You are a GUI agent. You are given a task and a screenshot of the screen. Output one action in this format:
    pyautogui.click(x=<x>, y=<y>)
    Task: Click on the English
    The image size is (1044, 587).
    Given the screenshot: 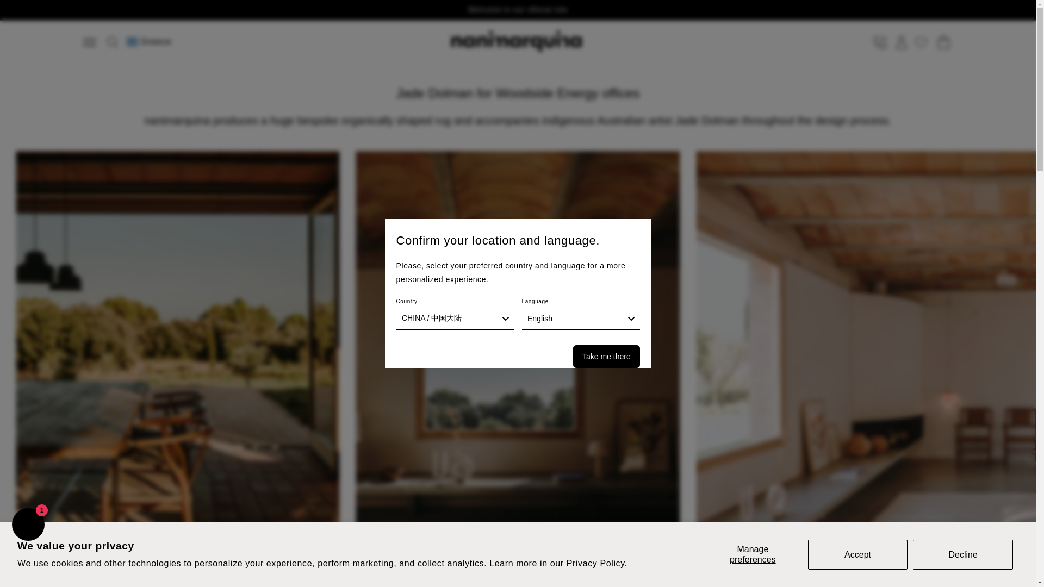 What is the action you would take?
    pyautogui.click(x=581, y=319)
    